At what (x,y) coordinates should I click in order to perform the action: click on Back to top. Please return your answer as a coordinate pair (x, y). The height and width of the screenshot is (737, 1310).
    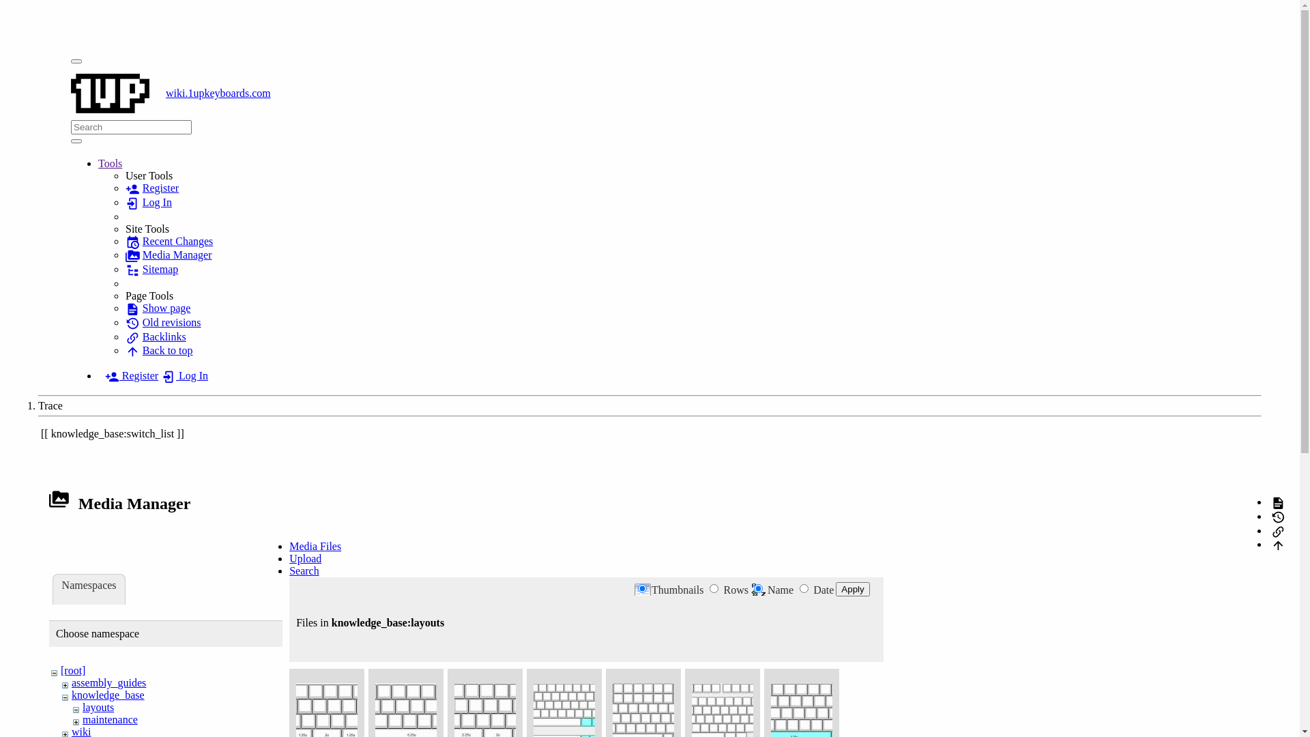
    Looking at the image, I should click on (160, 351).